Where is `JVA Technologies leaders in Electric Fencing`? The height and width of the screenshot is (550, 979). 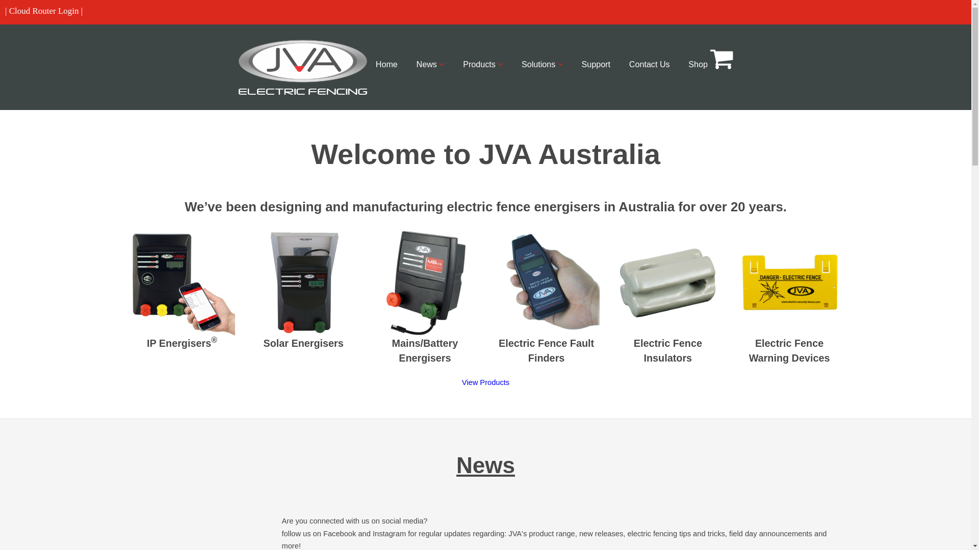
JVA Technologies leaders in Electric Fencing is located at coordinates (303, 67).